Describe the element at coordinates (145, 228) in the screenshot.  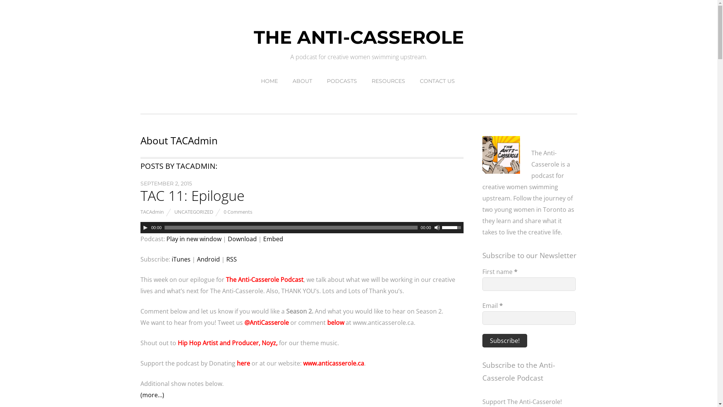
I see `Play` at that location.